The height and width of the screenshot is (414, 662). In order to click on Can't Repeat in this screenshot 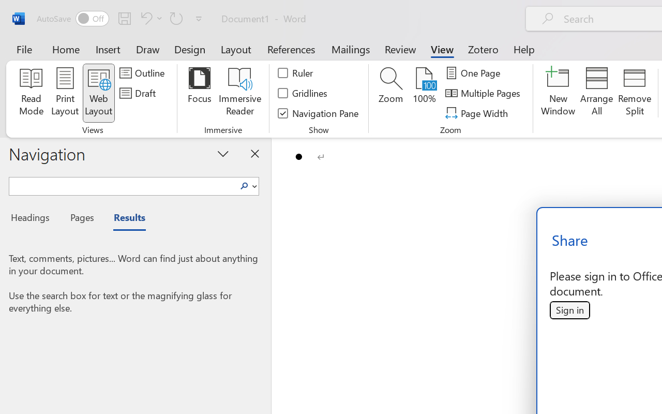, I will do `click(176, 18)`.